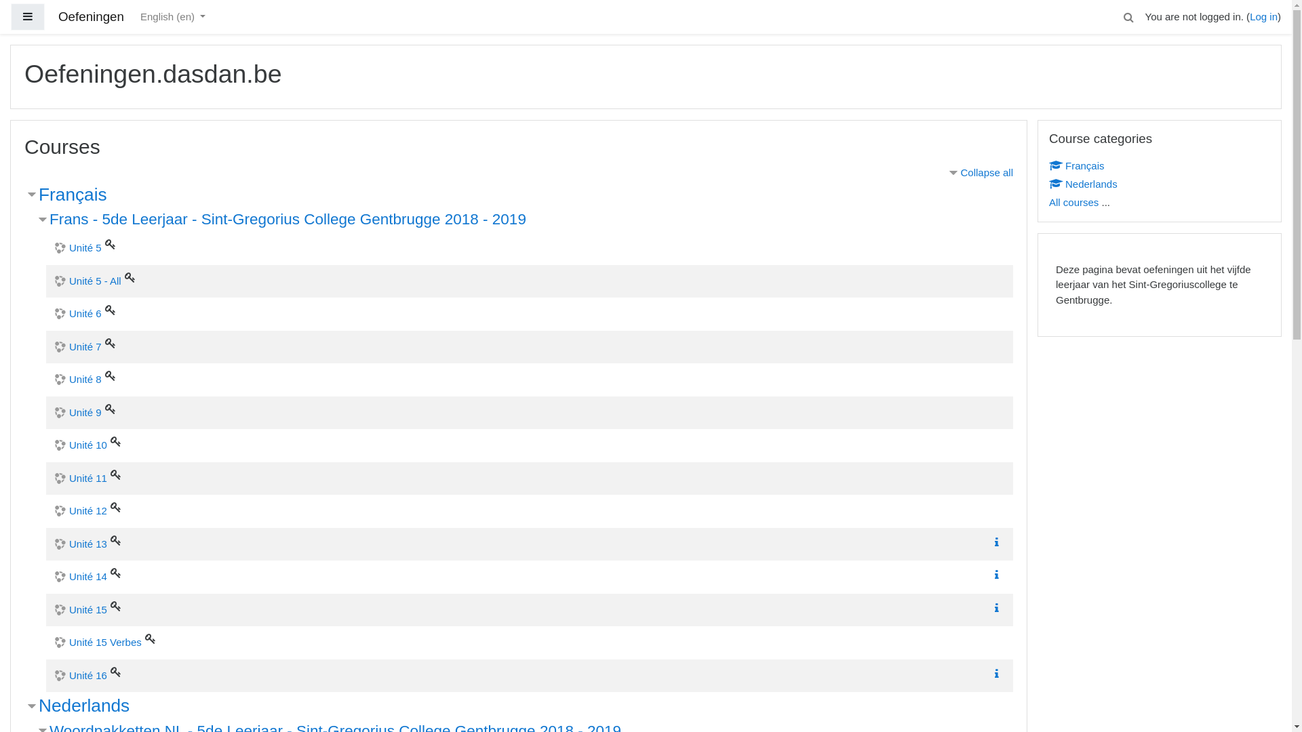 The width and height of the screenshot is (1302, 732). Describe the element at coordinates (1084, 183) in the screenshot. I see `Nederlands` at that location.